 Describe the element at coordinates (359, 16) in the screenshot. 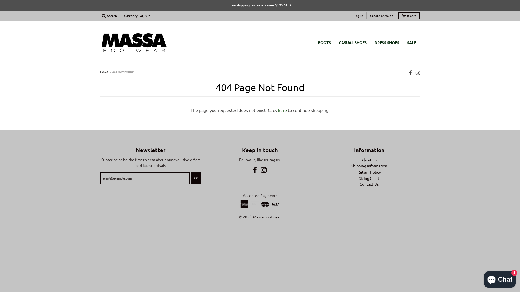

I see `Log in` at that location.